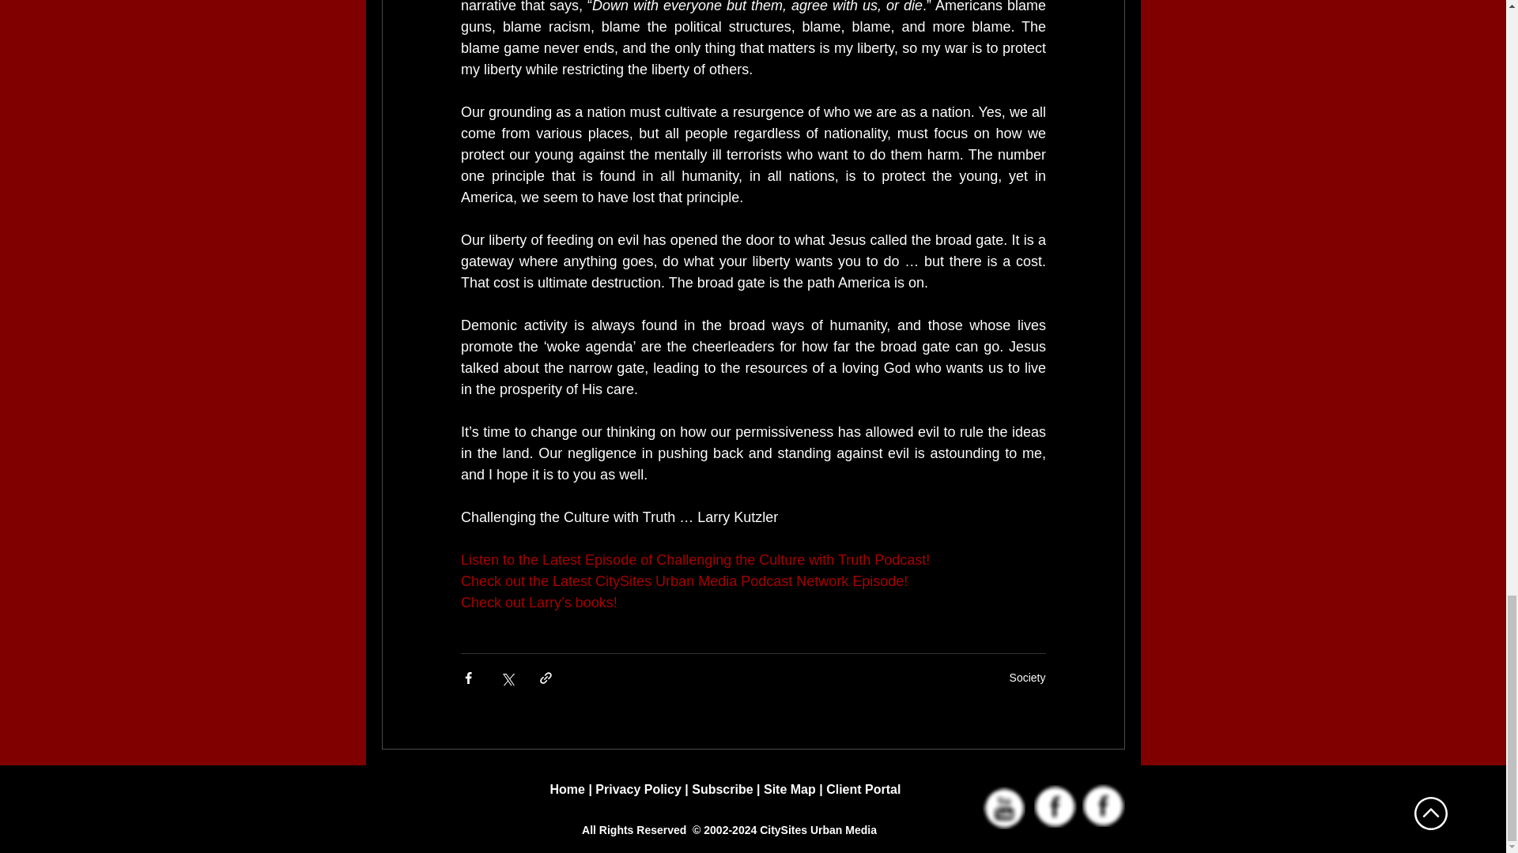 This screenshot has width=1518, height=853. What do you see at coordinates (723, 789) in the screenshot?
I see `Subscribe` at bounding box center [723, 789].